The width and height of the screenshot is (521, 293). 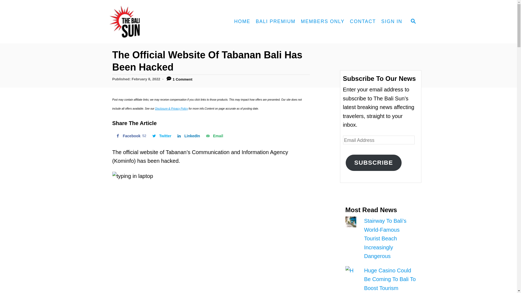 What do you see at coordinates (214, 136) in the screenshot?
I see `Email` at bounding box center [214, 136].